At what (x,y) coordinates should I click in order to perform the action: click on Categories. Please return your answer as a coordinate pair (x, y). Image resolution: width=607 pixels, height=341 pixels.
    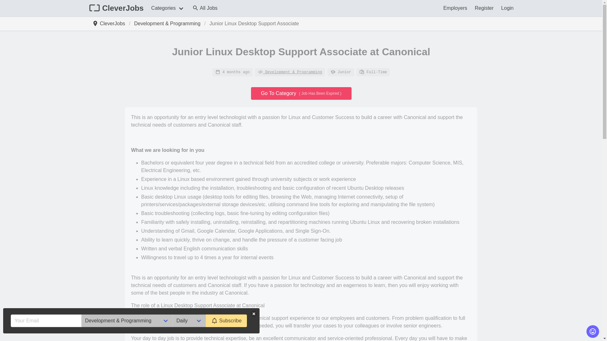
    Looking at the image, I should click on (168, 8).